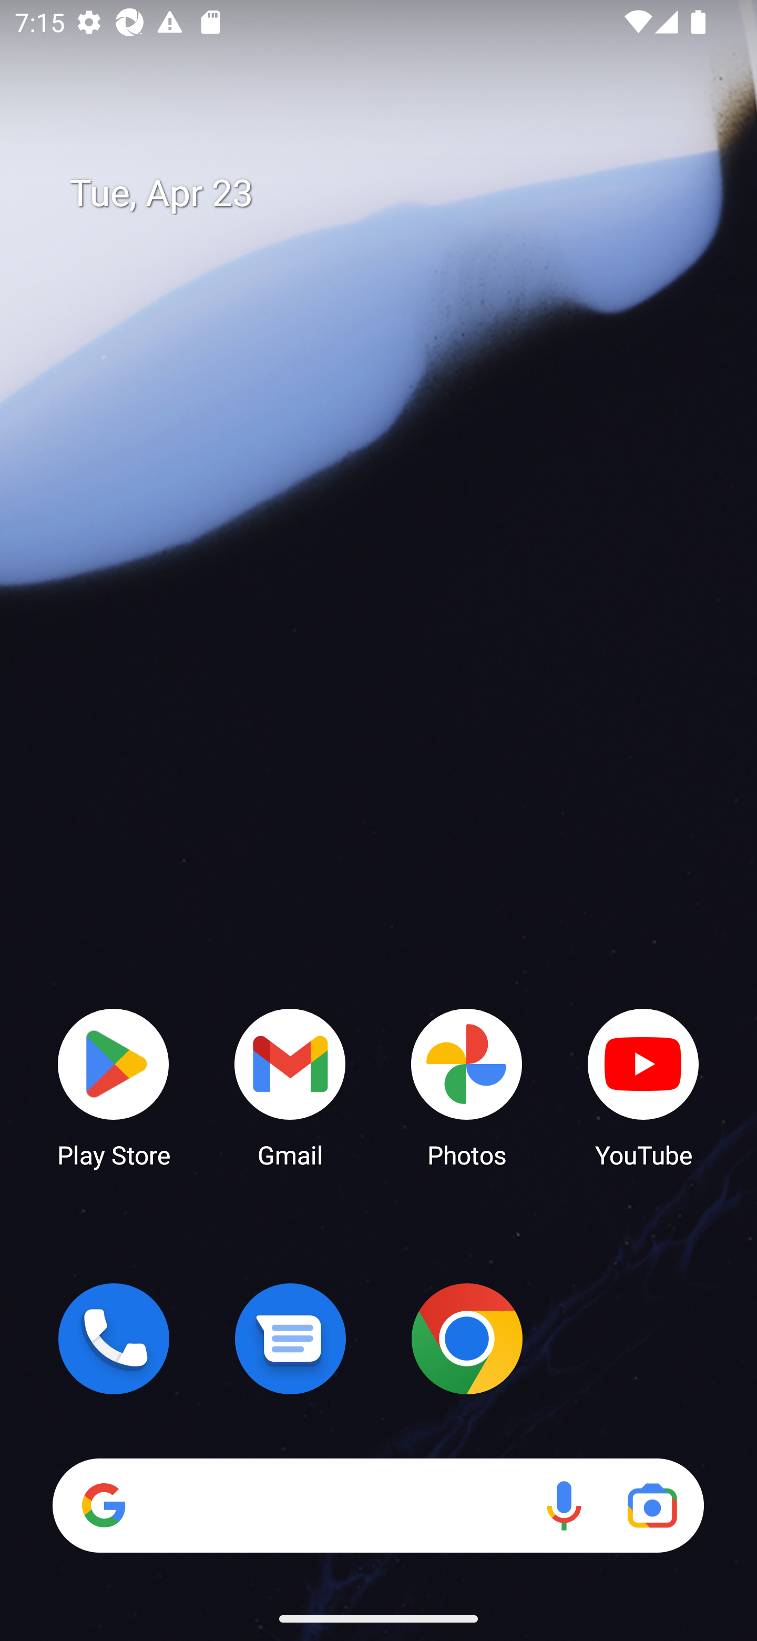 This screenshot has height=1641, width=757. Describe the element at coordinates (564, 1505) in the screenshot. I see `Voice search` at that location.